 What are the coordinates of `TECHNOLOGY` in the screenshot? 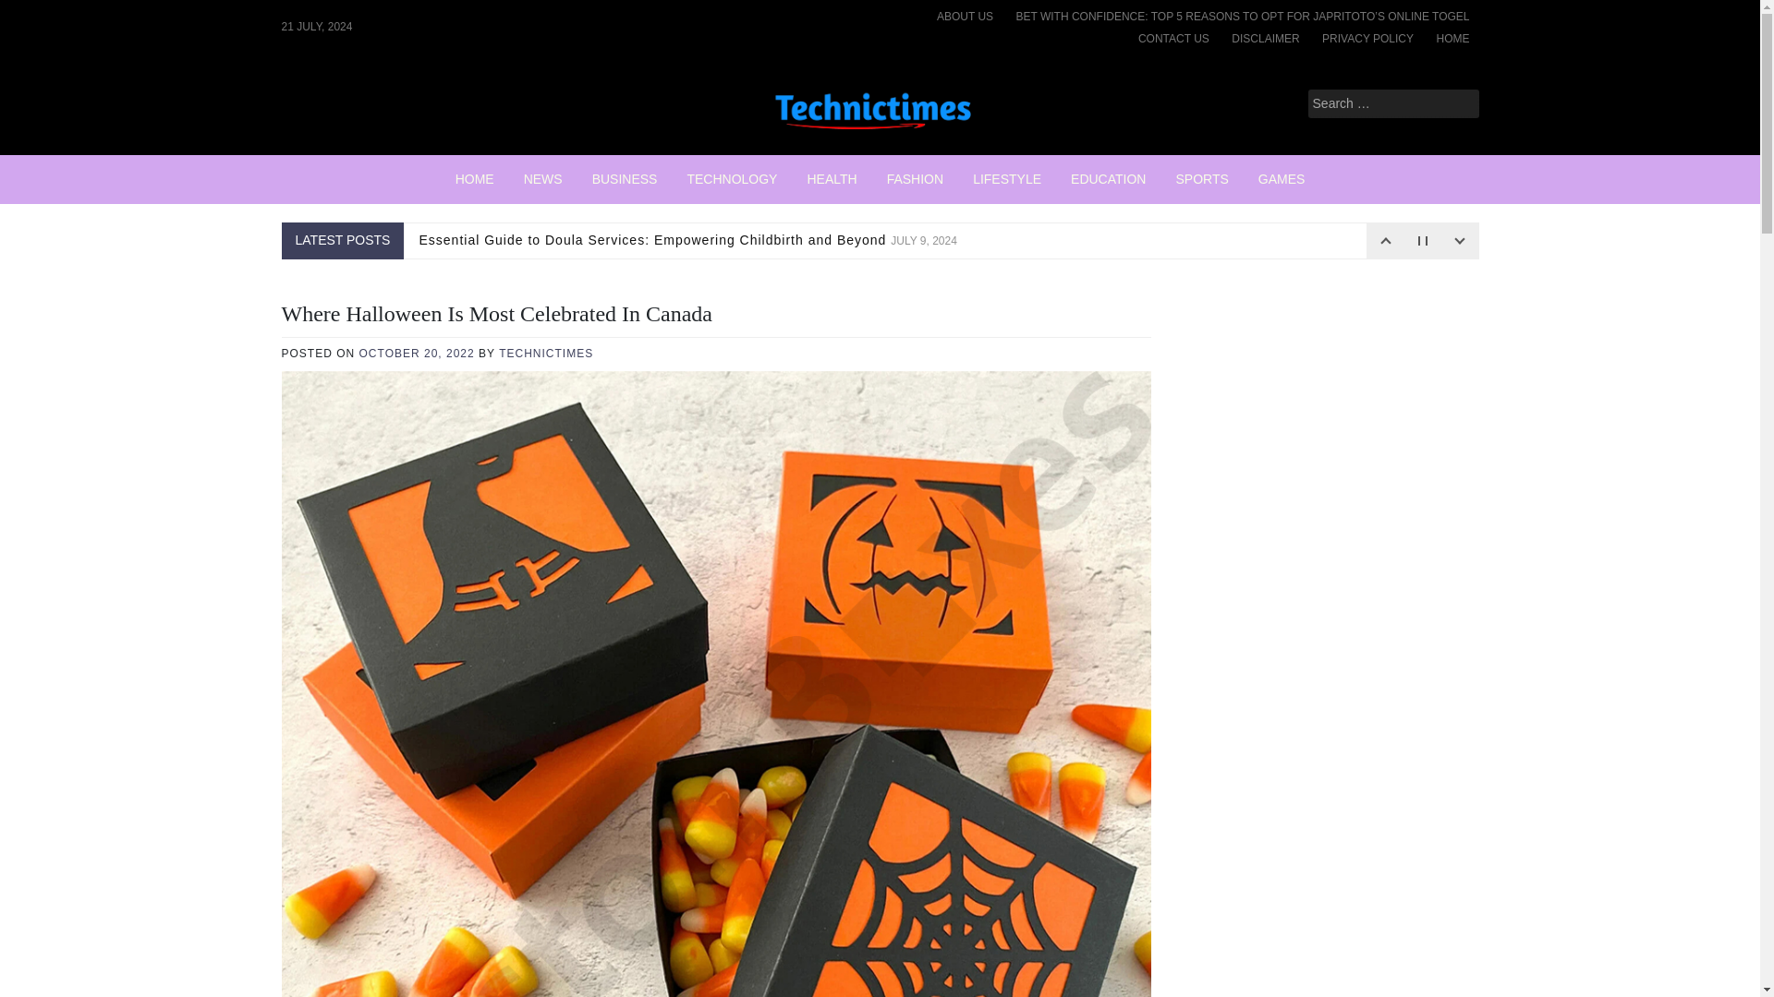 It's located at (732, 179).